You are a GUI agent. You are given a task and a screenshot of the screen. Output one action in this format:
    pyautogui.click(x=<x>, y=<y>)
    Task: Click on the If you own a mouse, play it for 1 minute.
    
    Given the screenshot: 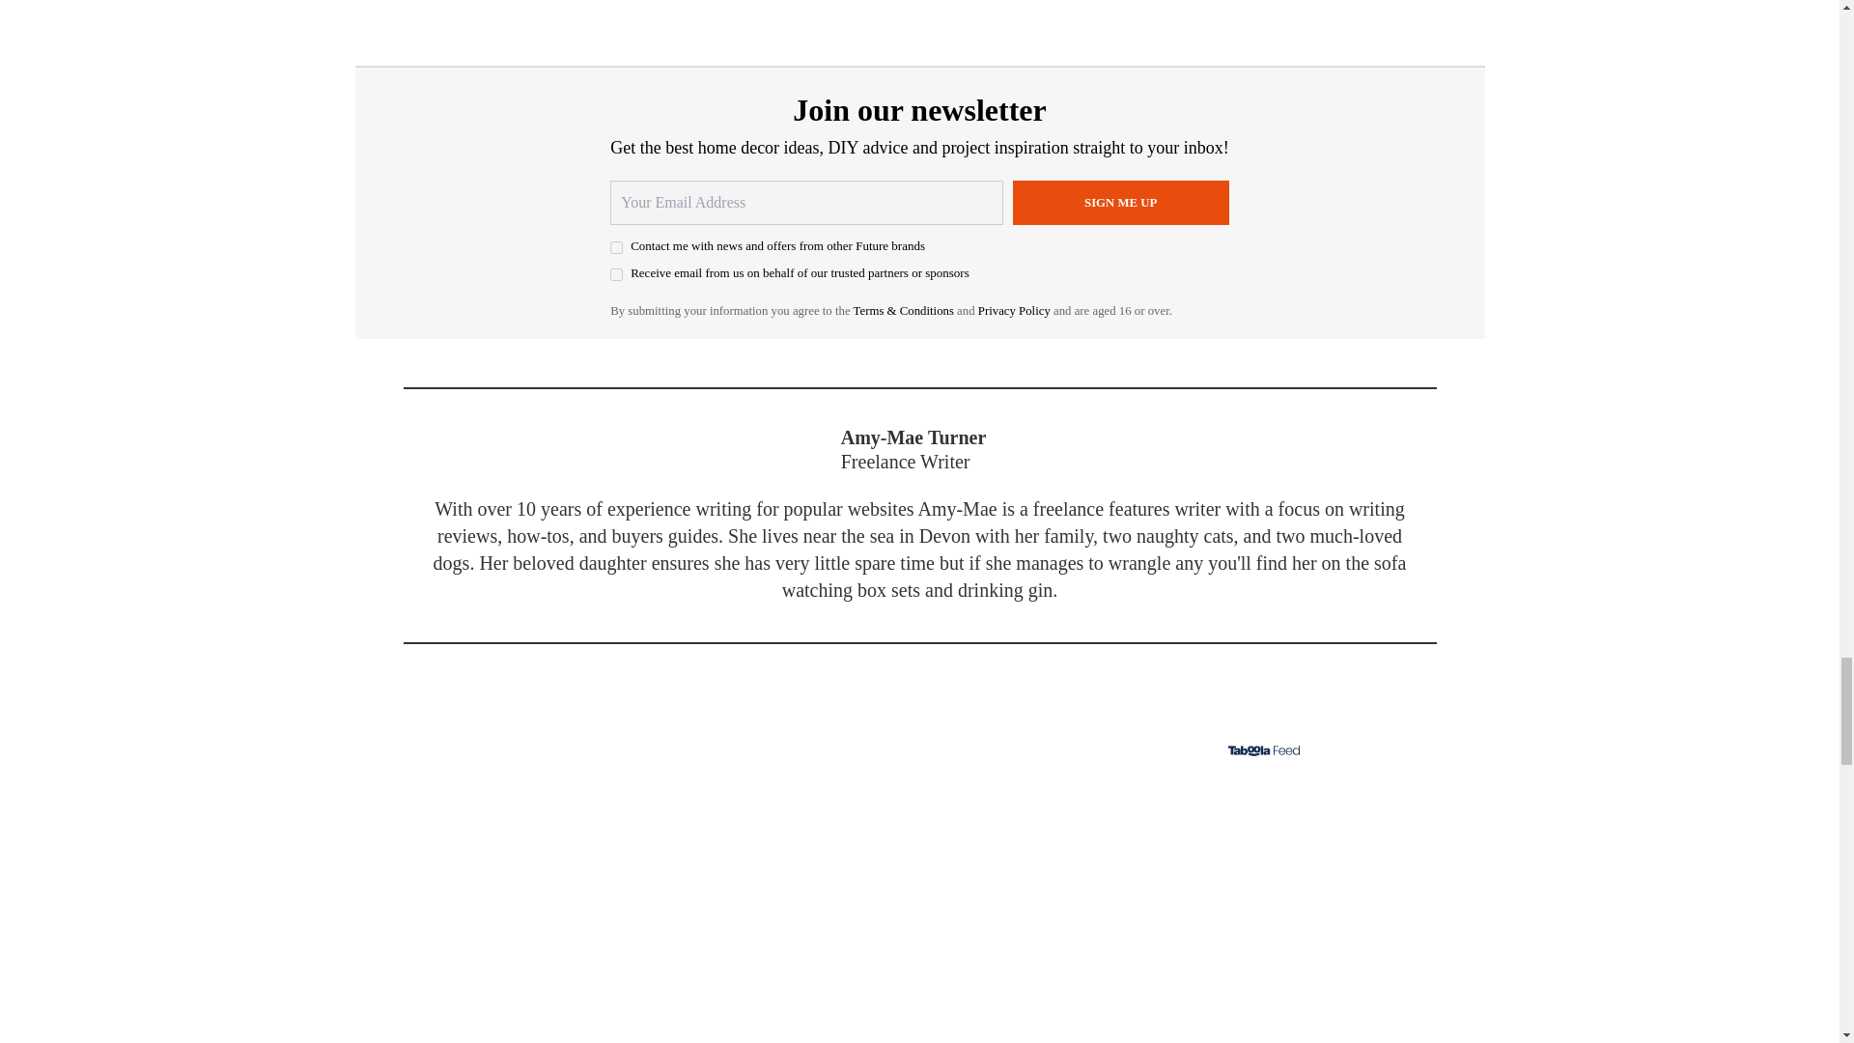 What is the action you would take?
    pyautogui.click(x=919, y=906)
    